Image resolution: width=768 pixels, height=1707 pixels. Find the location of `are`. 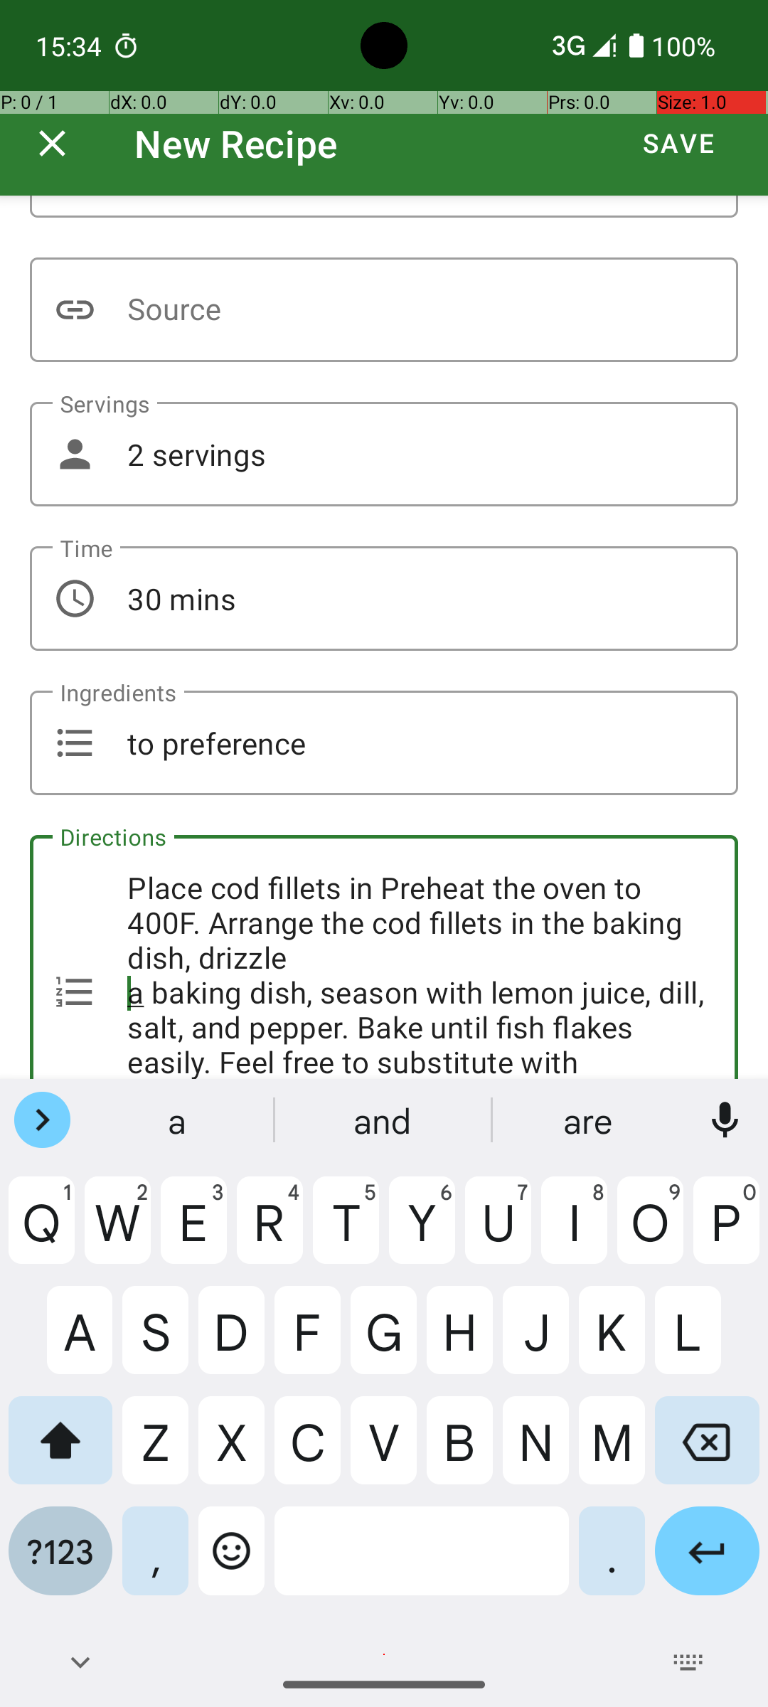

are is located at coordinates (590, 1120).